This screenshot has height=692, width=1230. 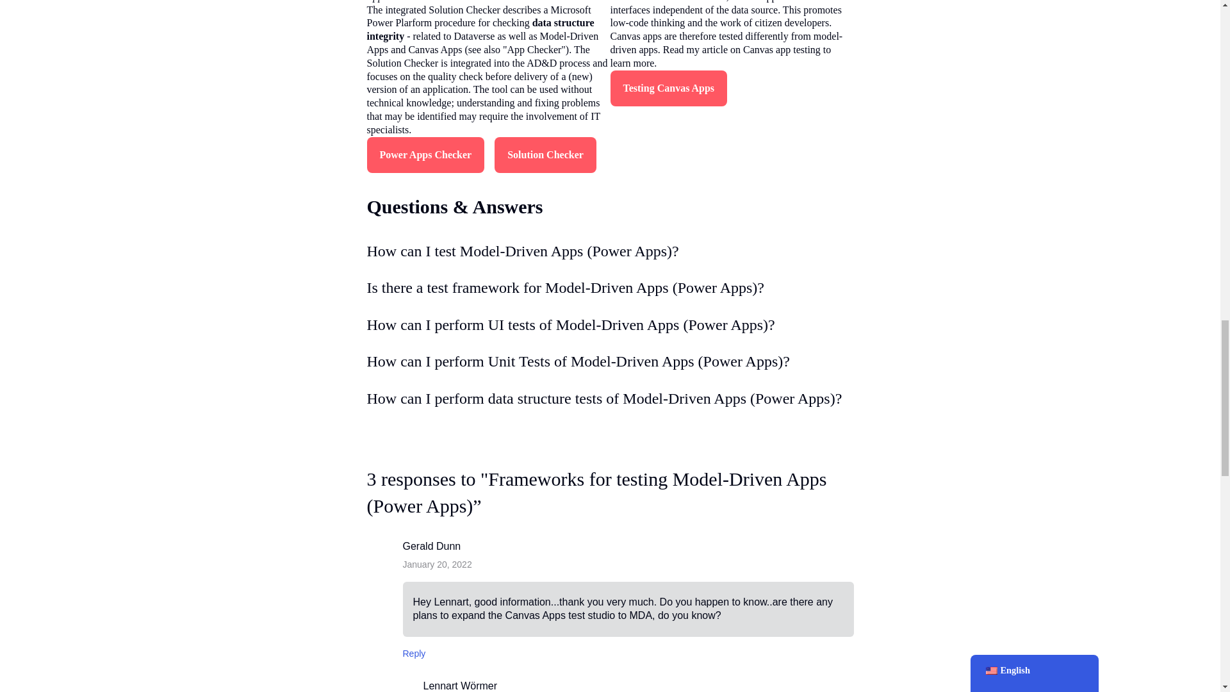 I want to click on Solution Checker, so click(x=545, y=155).